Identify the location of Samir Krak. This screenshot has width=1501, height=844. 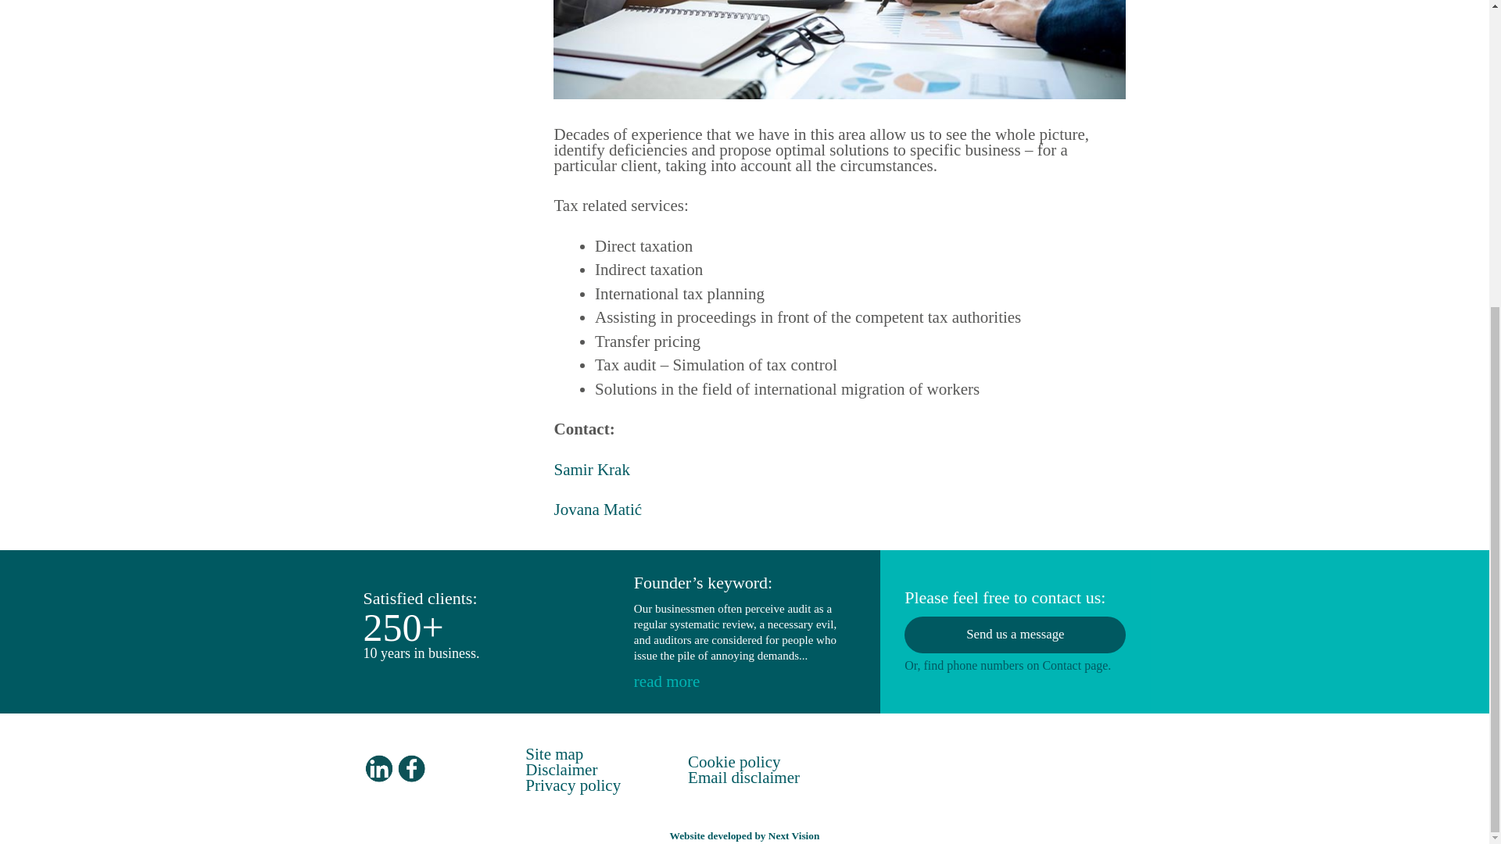
(591, 469).